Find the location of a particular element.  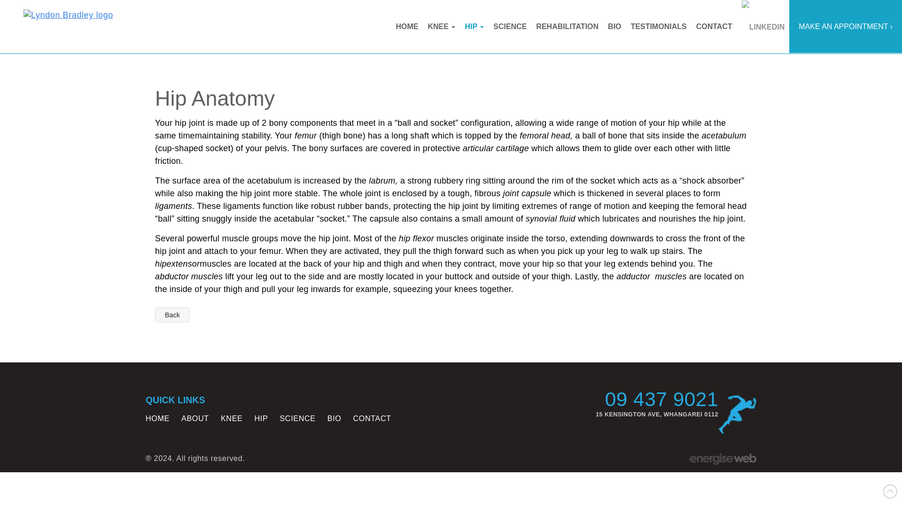

Home is located at coordinates (407, 26).